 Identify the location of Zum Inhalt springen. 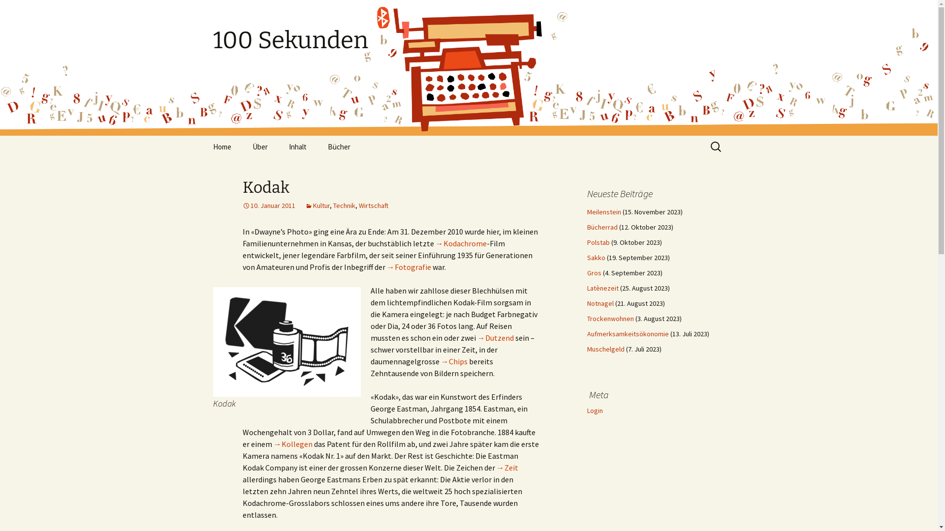
(203, 136).